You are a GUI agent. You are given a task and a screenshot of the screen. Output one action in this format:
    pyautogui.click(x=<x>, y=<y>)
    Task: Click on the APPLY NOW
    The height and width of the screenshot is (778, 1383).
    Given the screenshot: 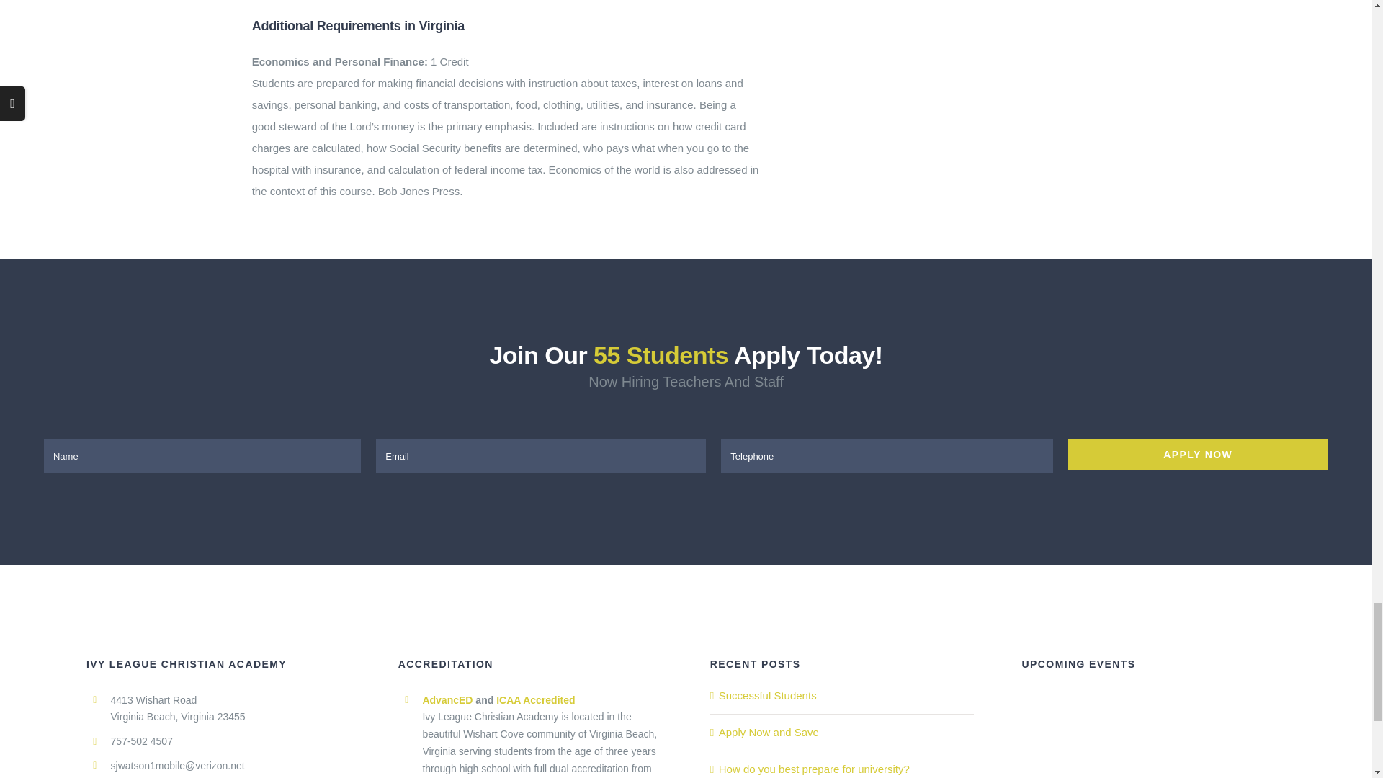 What is the action you would take?
    pyautogui.click(x=686, y=455)
    